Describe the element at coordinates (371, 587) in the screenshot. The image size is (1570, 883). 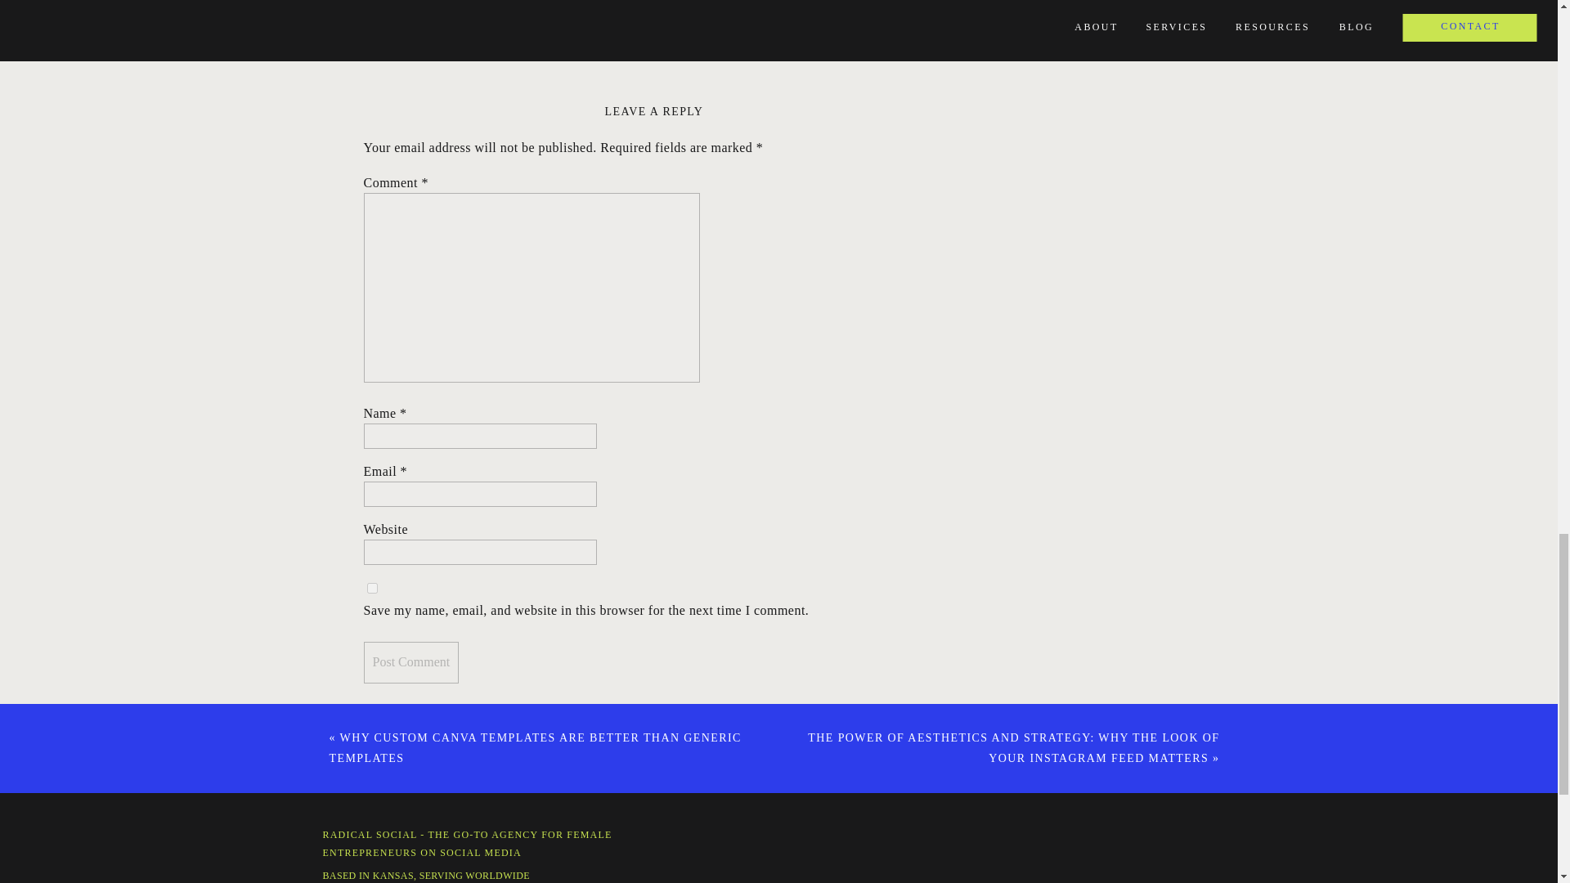
I see `yes` at that location.